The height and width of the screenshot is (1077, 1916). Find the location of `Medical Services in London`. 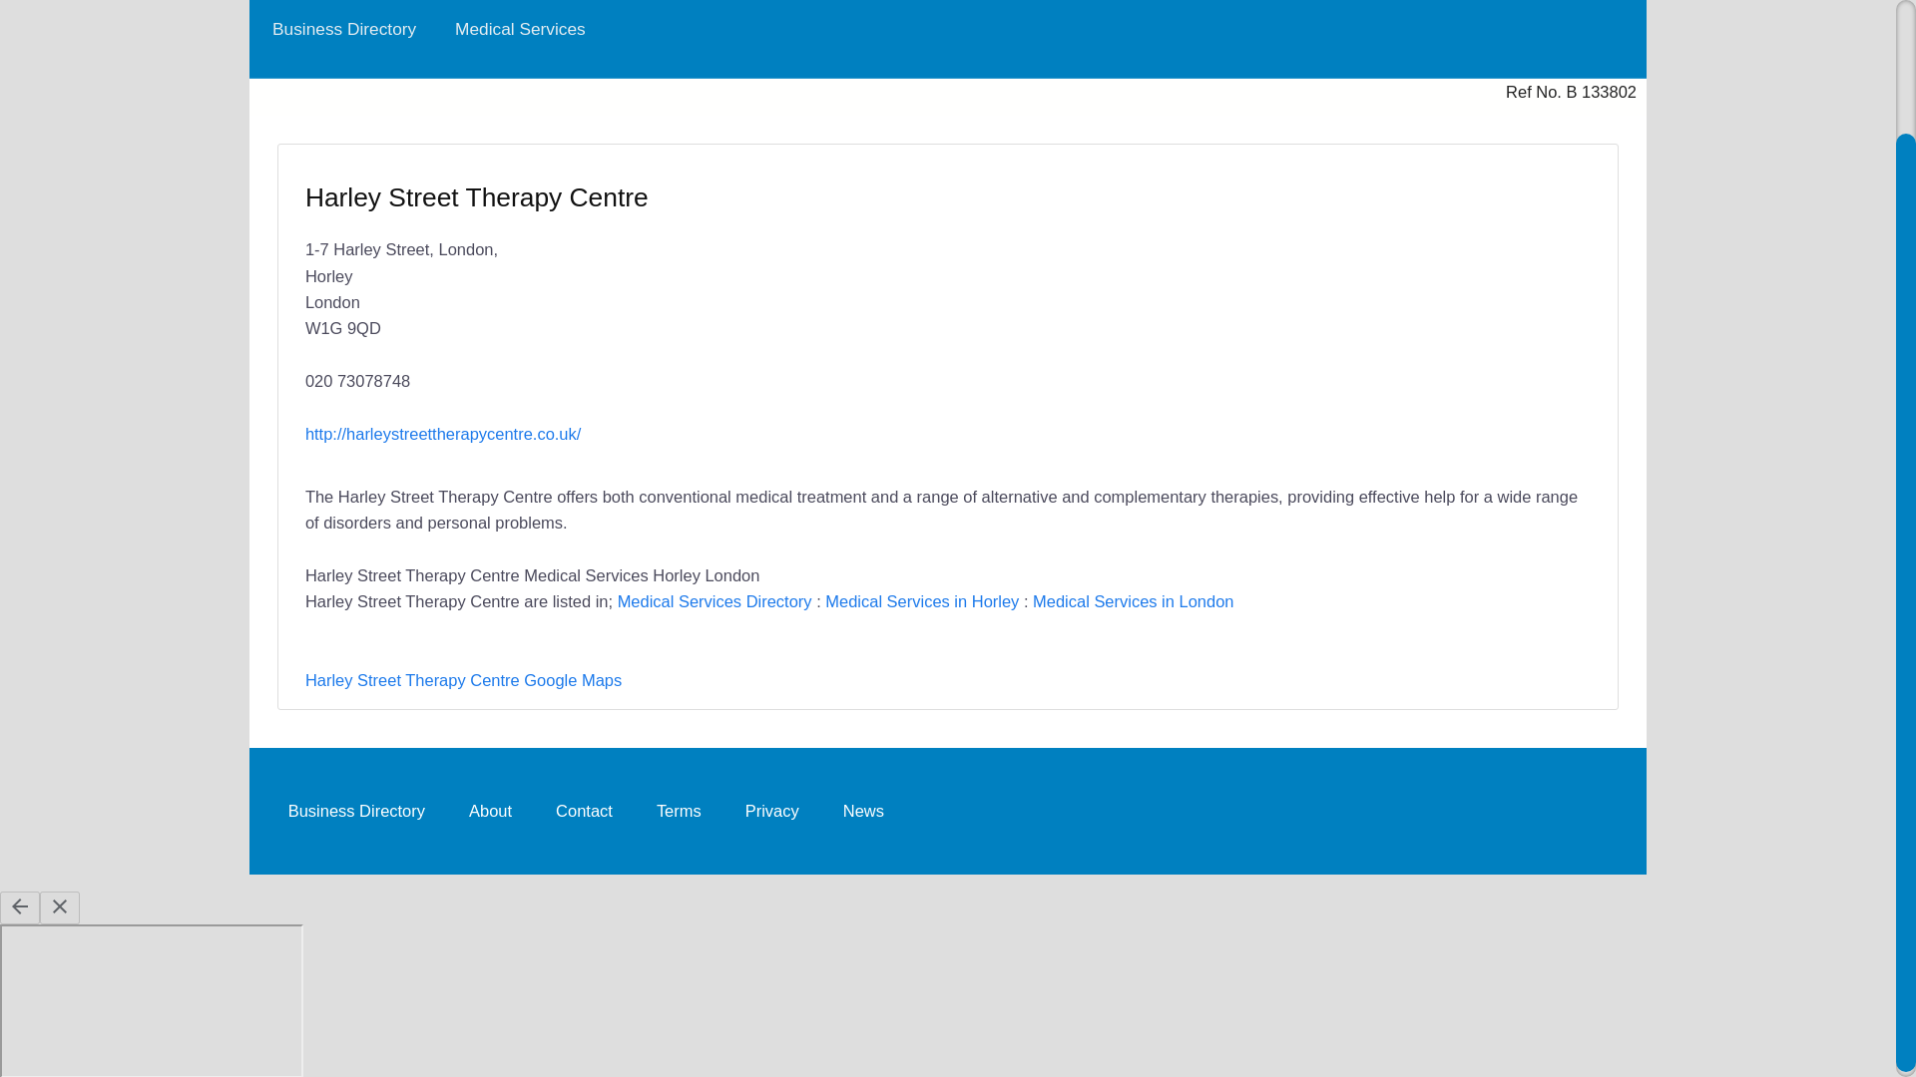

Medical Services in London is located at coordinates (1133, 601).